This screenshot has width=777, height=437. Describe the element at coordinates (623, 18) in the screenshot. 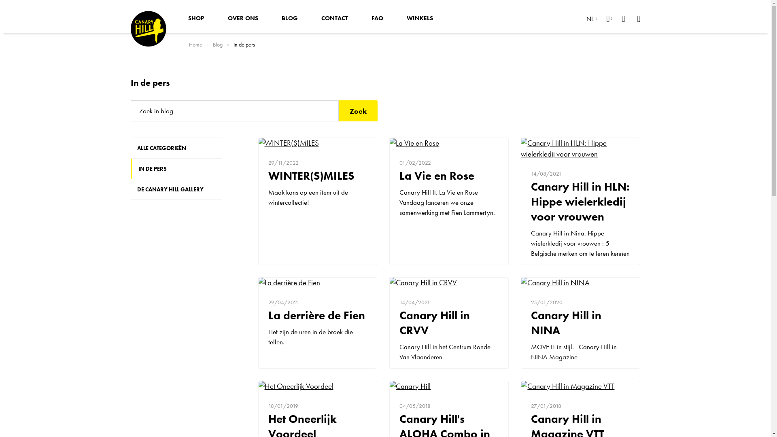

I see `Verlanglijst` at that location.